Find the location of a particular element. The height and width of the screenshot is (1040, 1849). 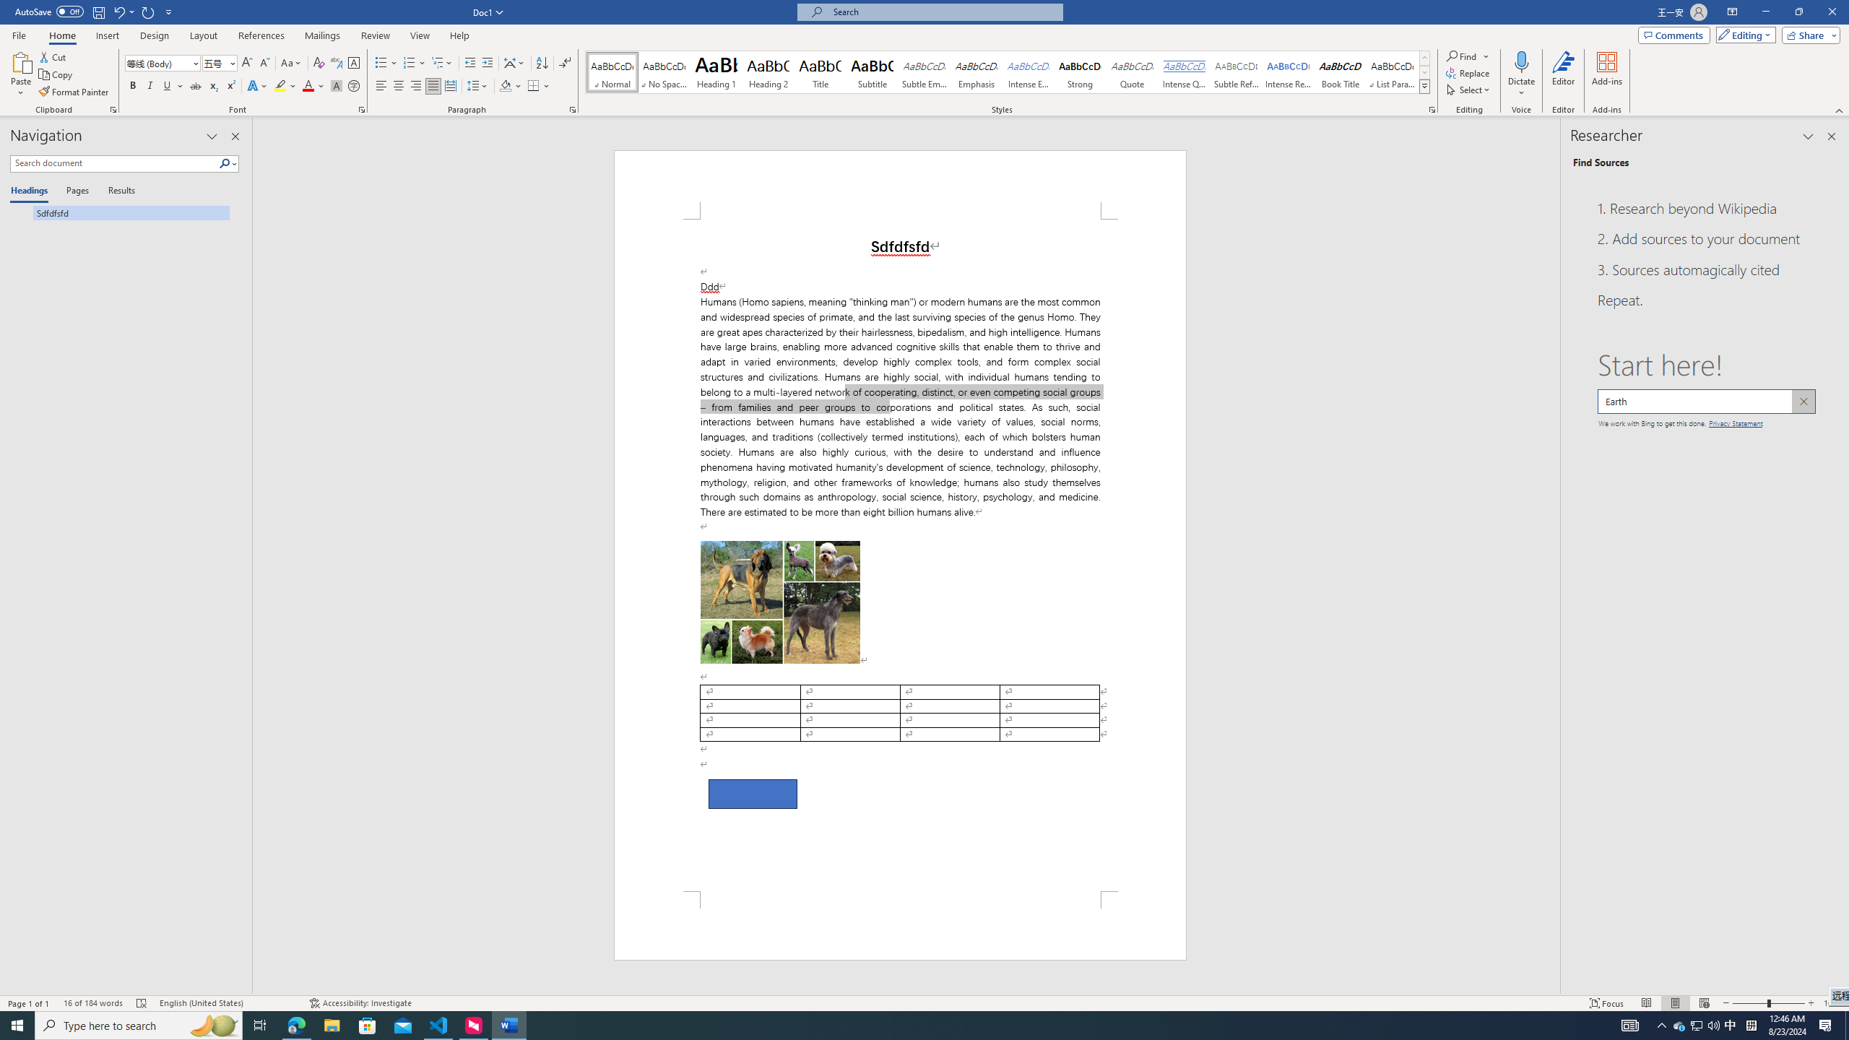

Strong is located at coordinates (1079, 72).